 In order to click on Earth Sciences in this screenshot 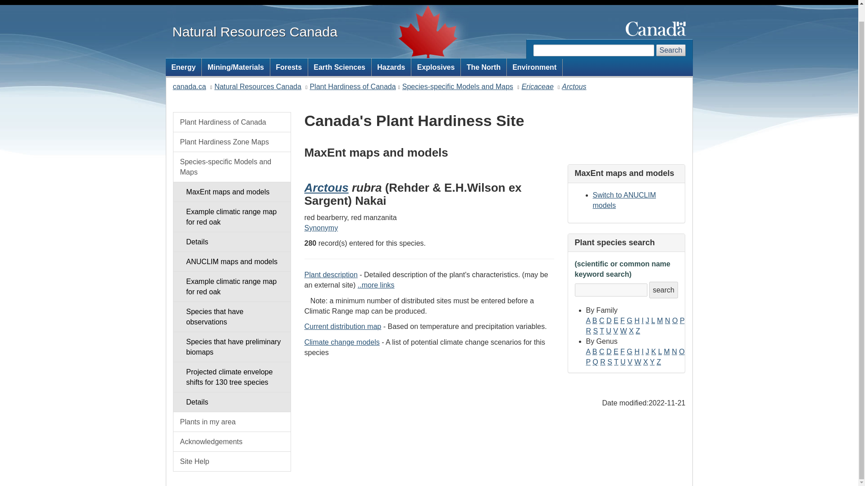, I will do `click(339, 67)`.